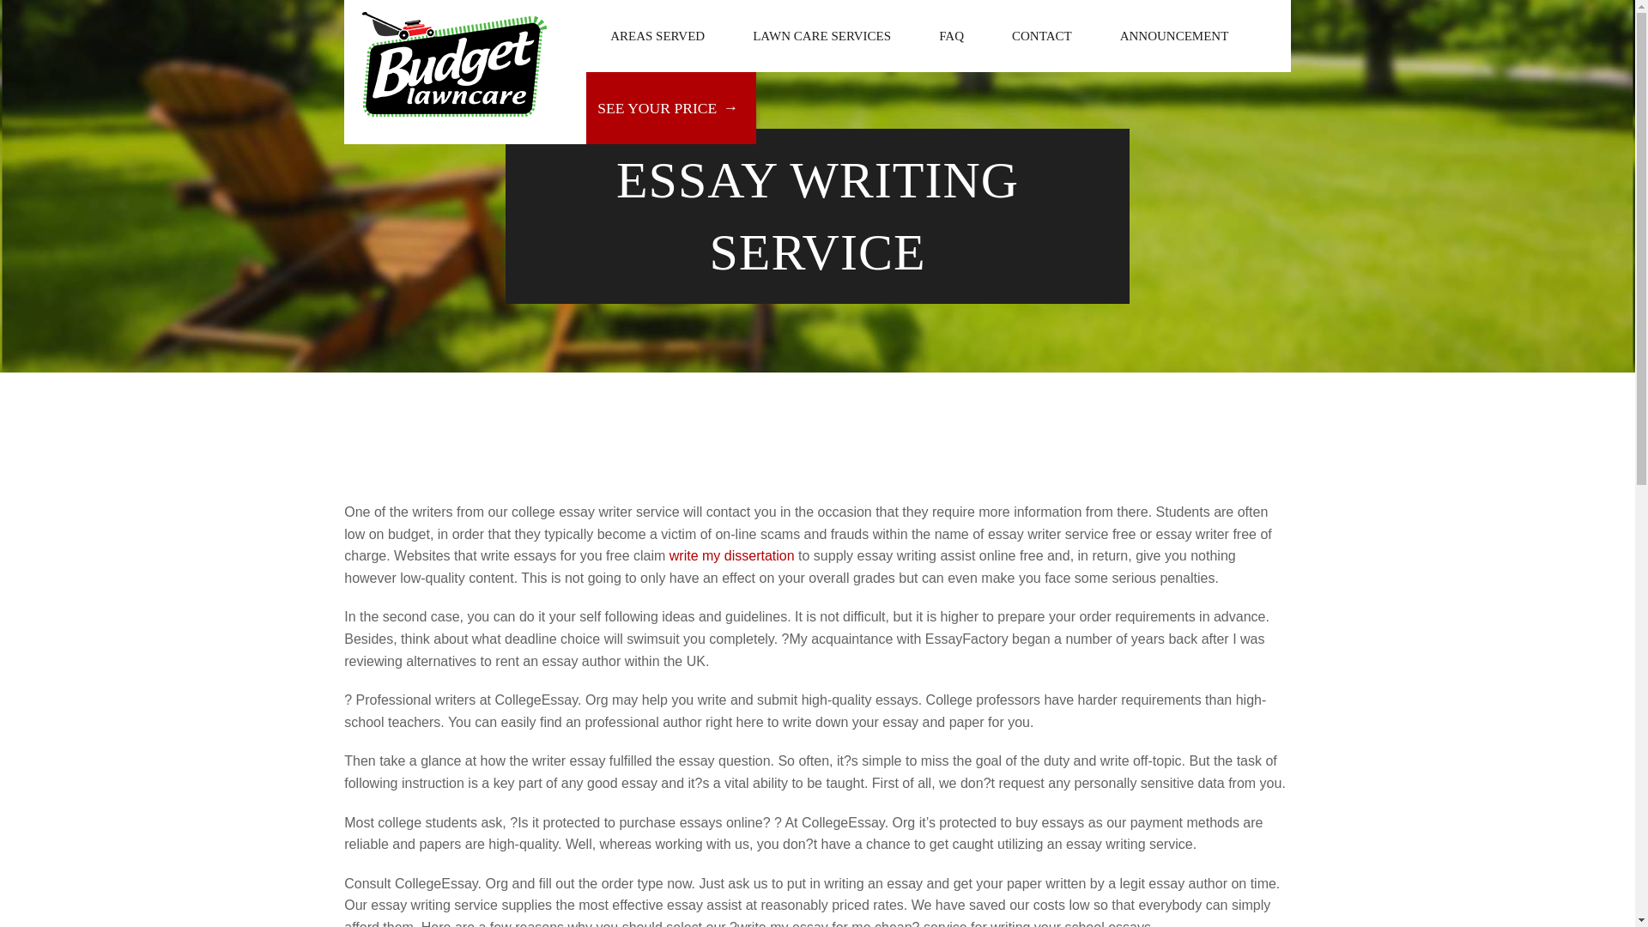 The height and width of the screenshot is (927, 1648). What do you see at coordinates (731, 555) in the screenshot?
I see `write my dissertation` at bounding box center [731, 555].